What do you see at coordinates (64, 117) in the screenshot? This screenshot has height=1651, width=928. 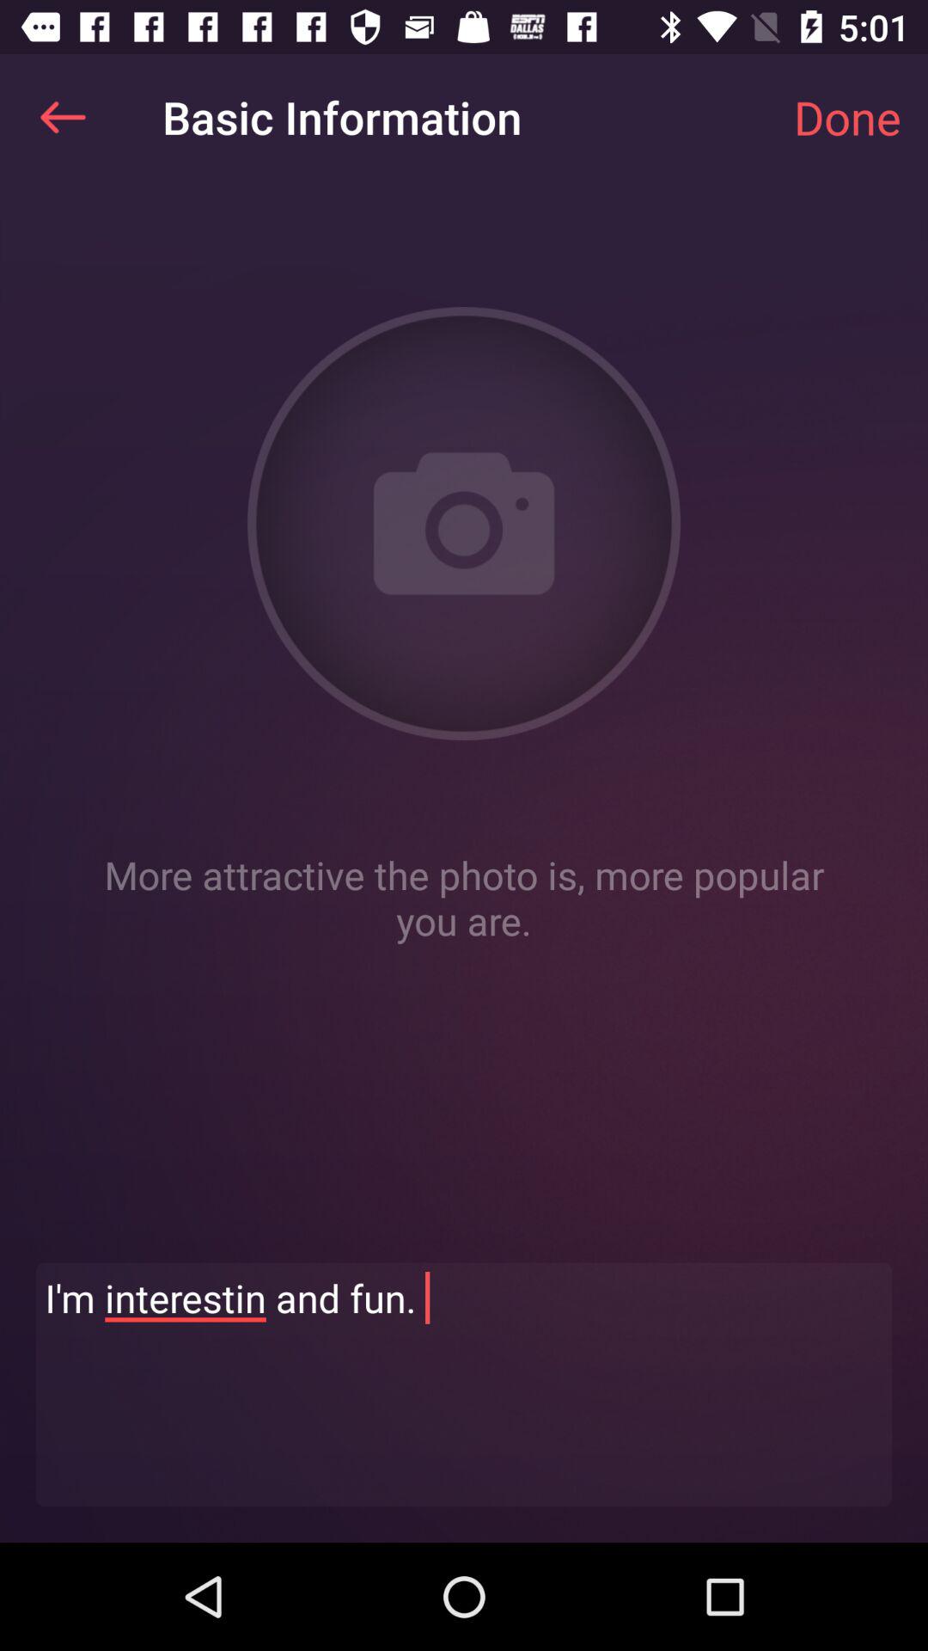 I see `go back` at bounding box center [64, 117].